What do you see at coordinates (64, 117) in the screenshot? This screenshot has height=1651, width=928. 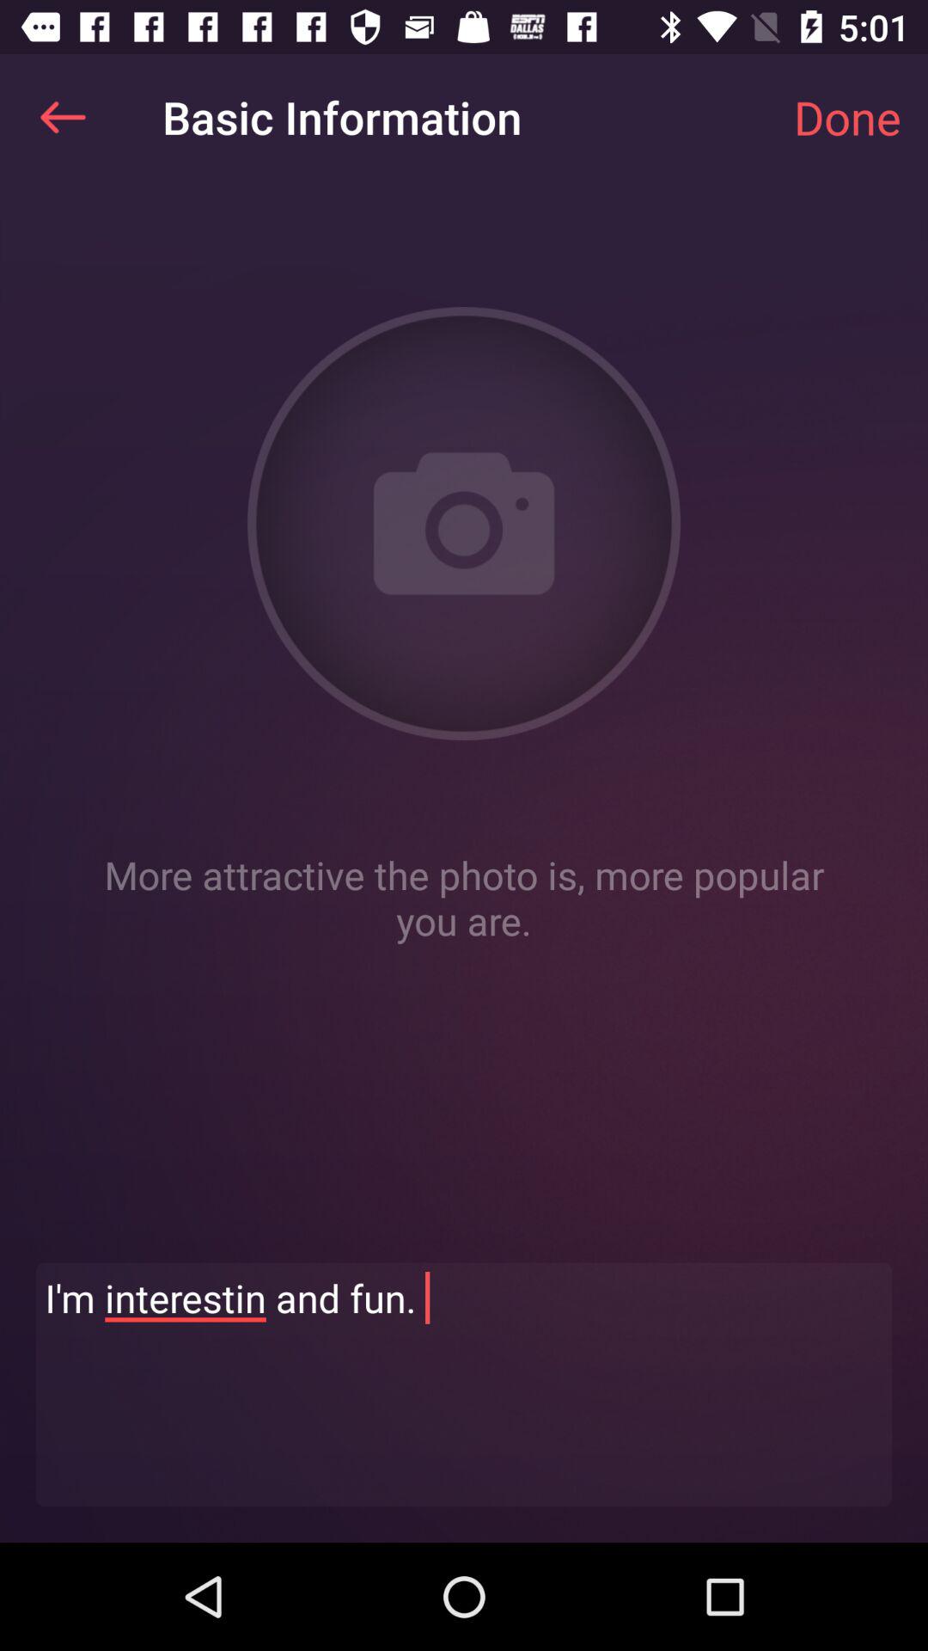 I see `go back` at bounding box center [64, 117].